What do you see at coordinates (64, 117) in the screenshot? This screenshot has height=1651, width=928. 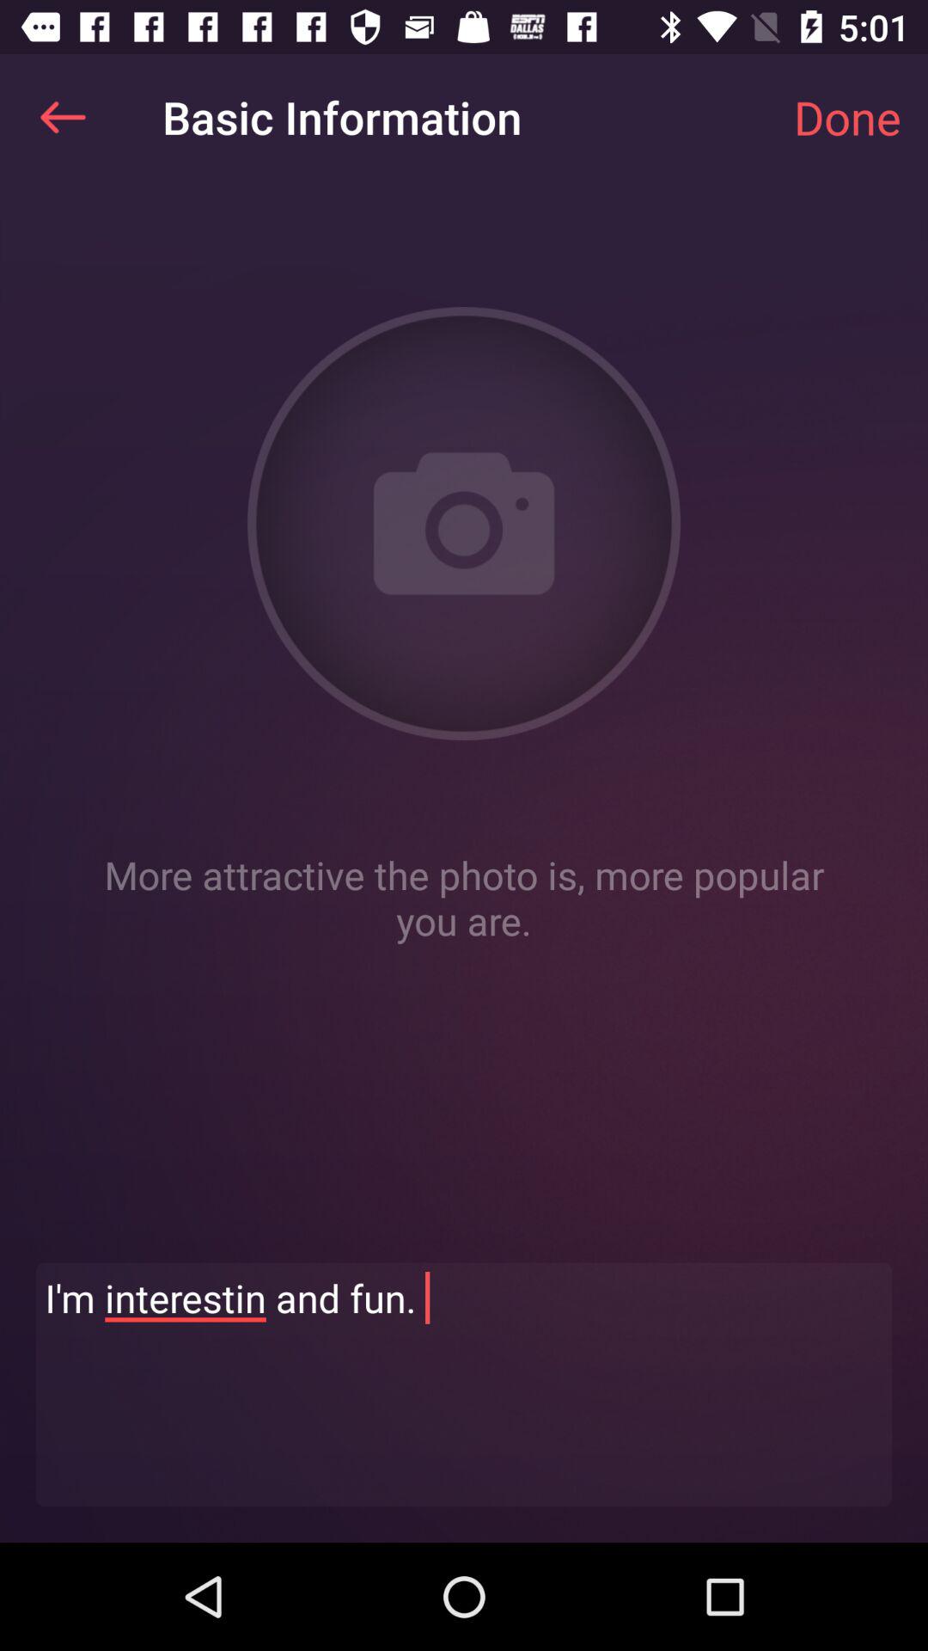 I see `go back` at bounding box center [64, 117].